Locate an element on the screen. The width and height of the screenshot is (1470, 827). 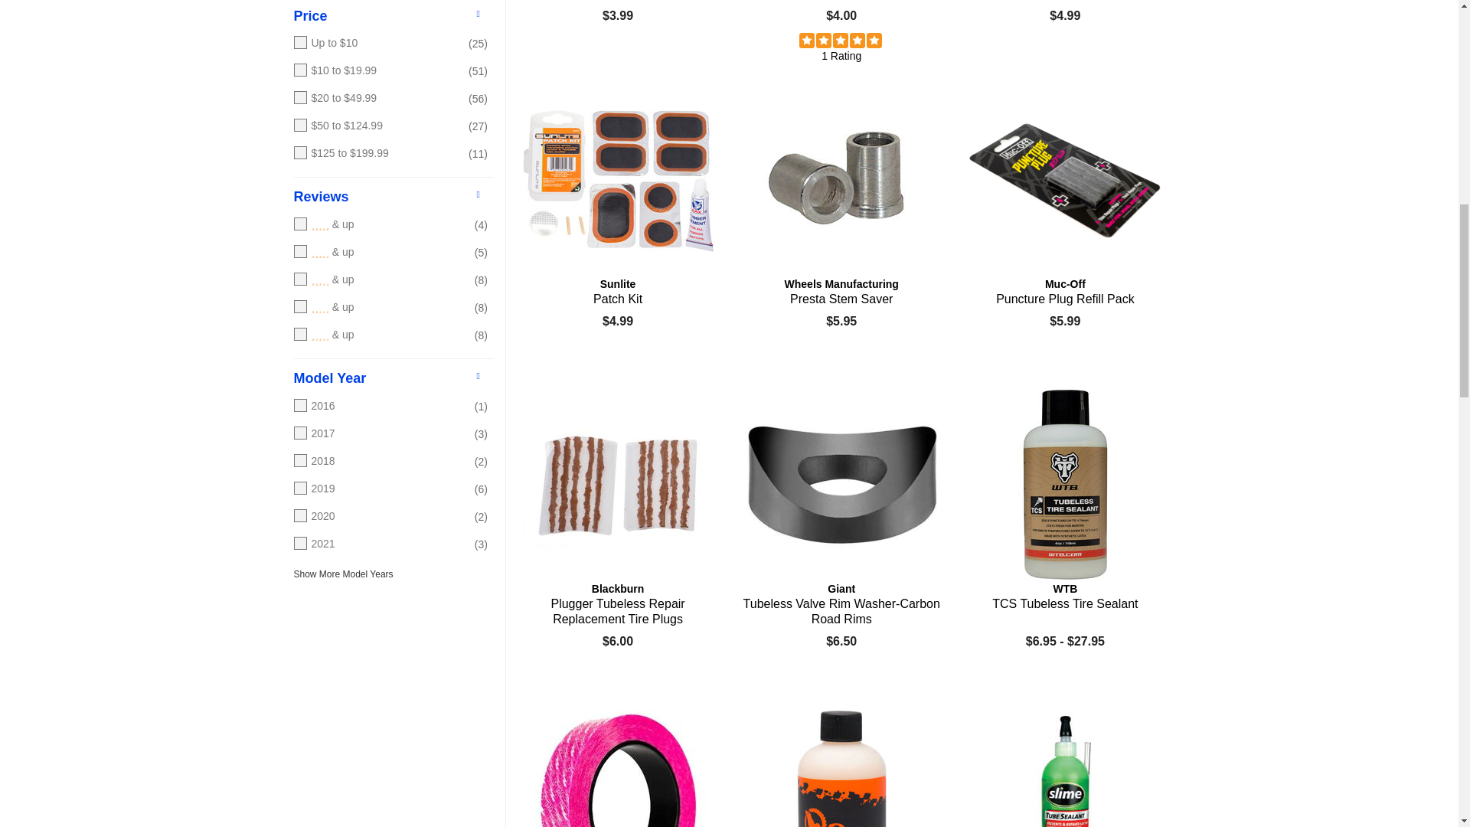
5 is located at coordinates (378, 225).